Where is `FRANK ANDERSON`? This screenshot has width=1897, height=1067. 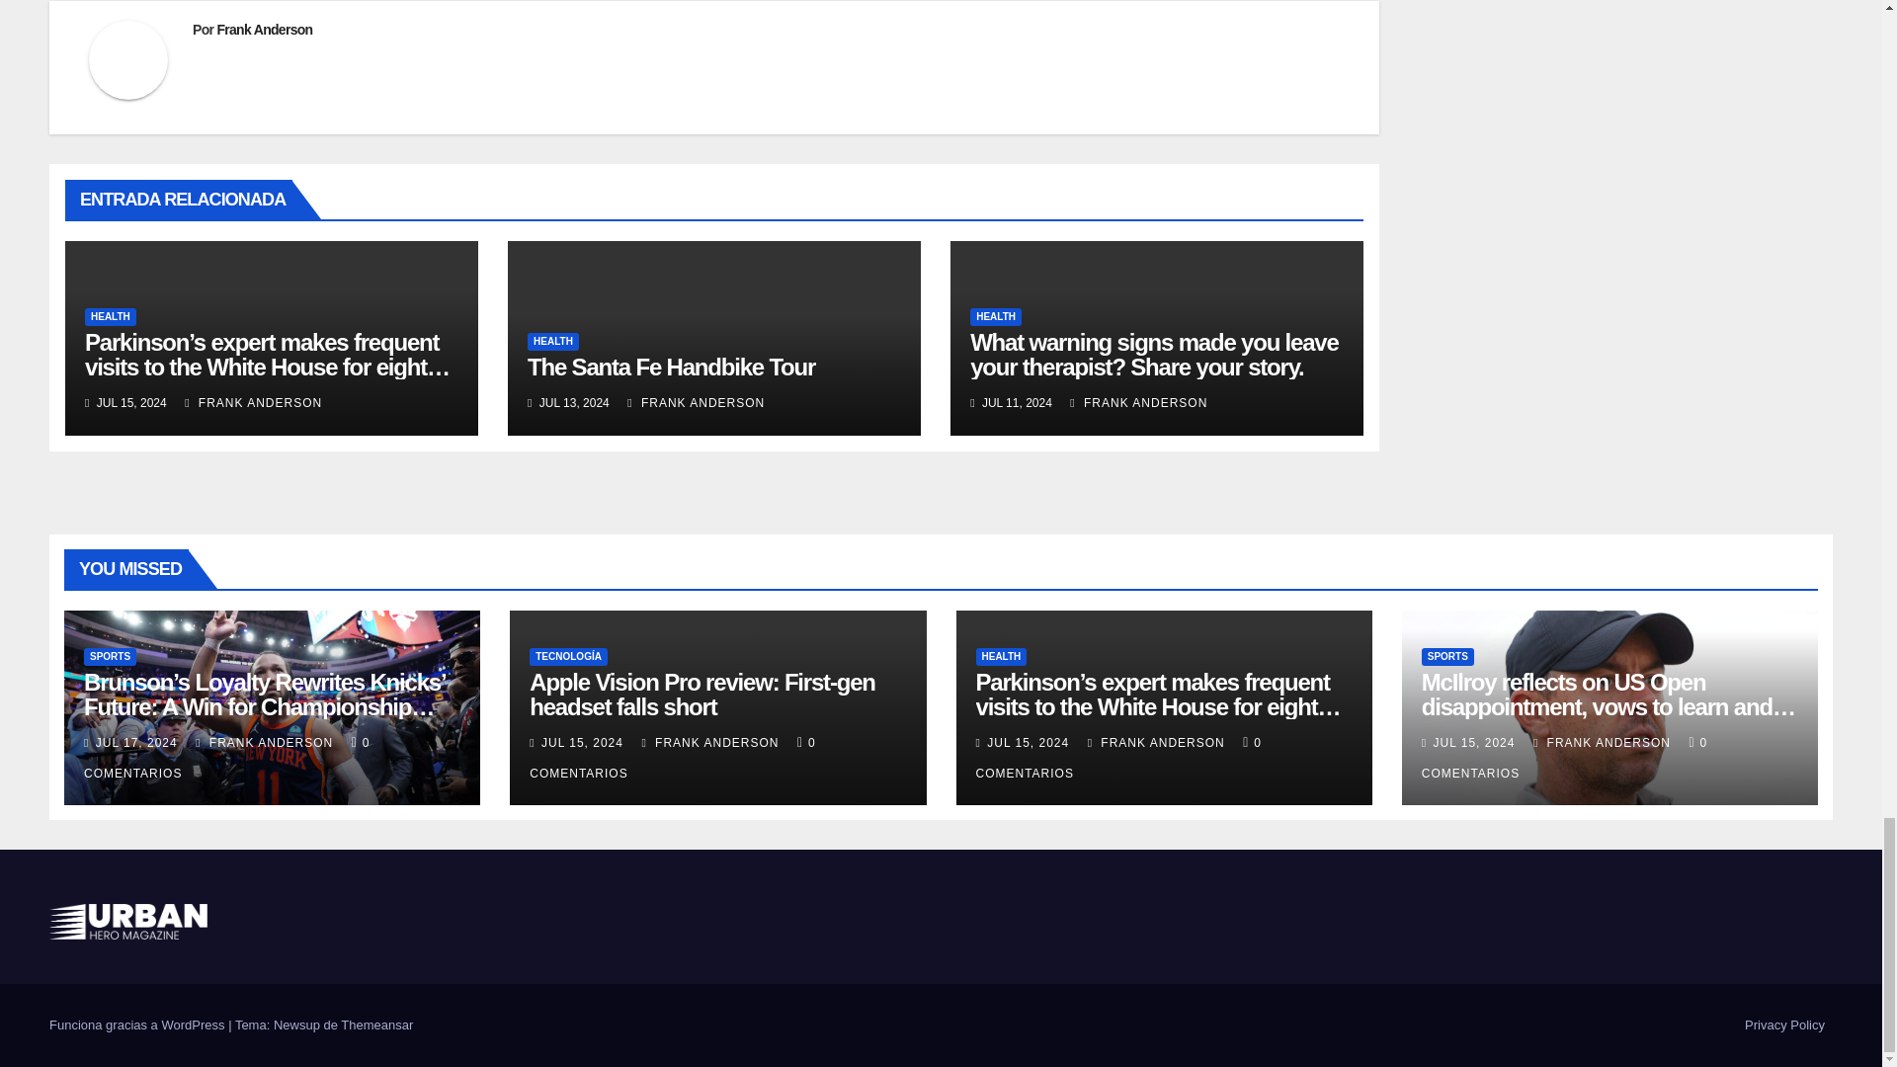 FRANK ANDERSON is located at coordinates (253, 402).